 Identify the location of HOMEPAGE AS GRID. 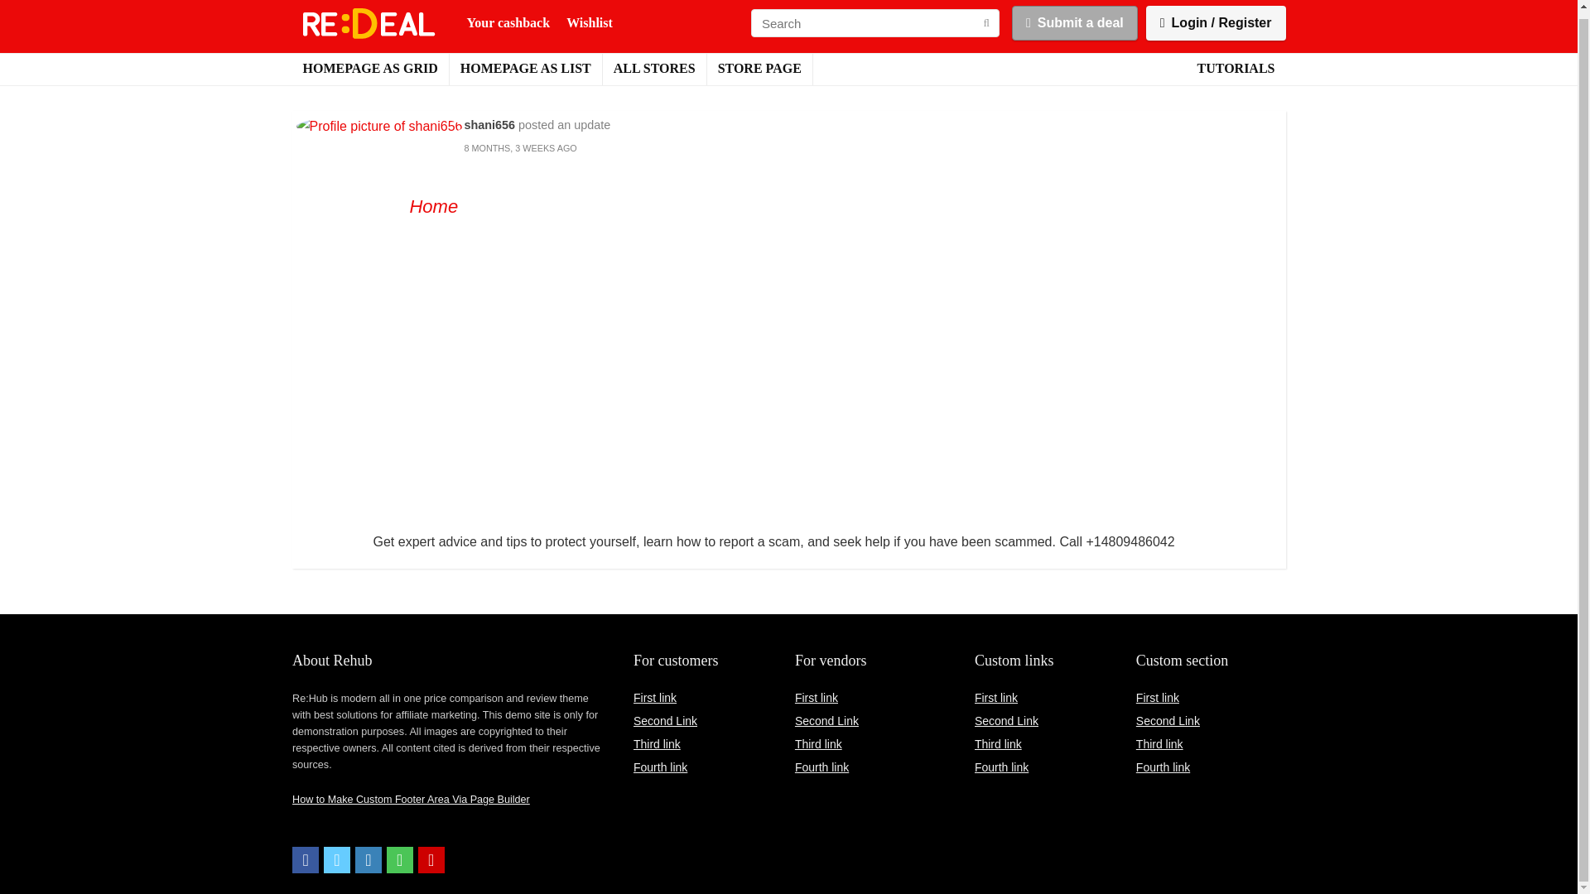
(369, 69).